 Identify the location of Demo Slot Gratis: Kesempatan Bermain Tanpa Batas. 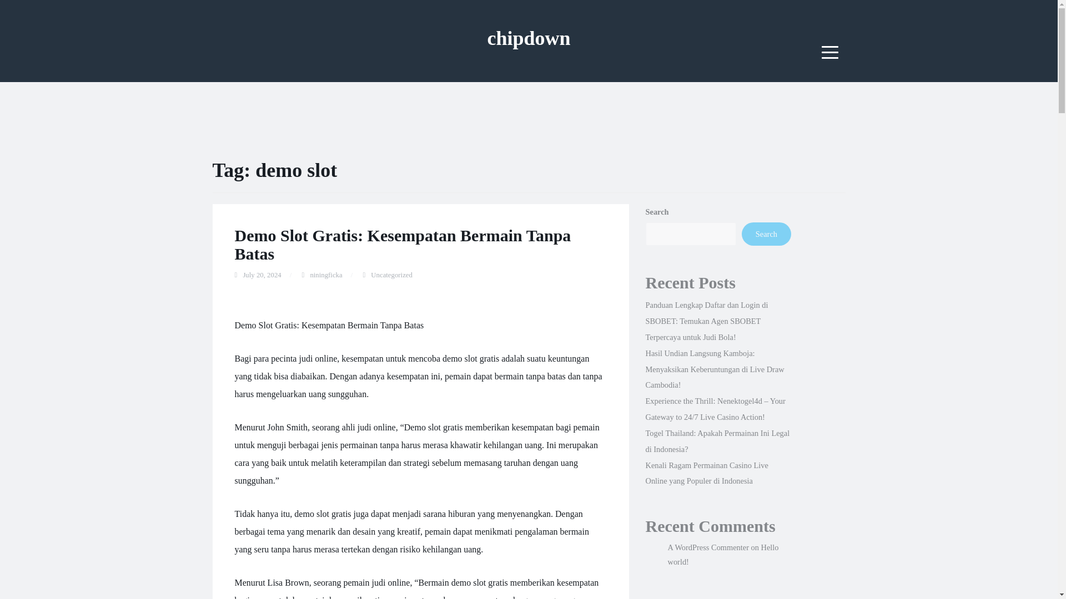
(402, 245).